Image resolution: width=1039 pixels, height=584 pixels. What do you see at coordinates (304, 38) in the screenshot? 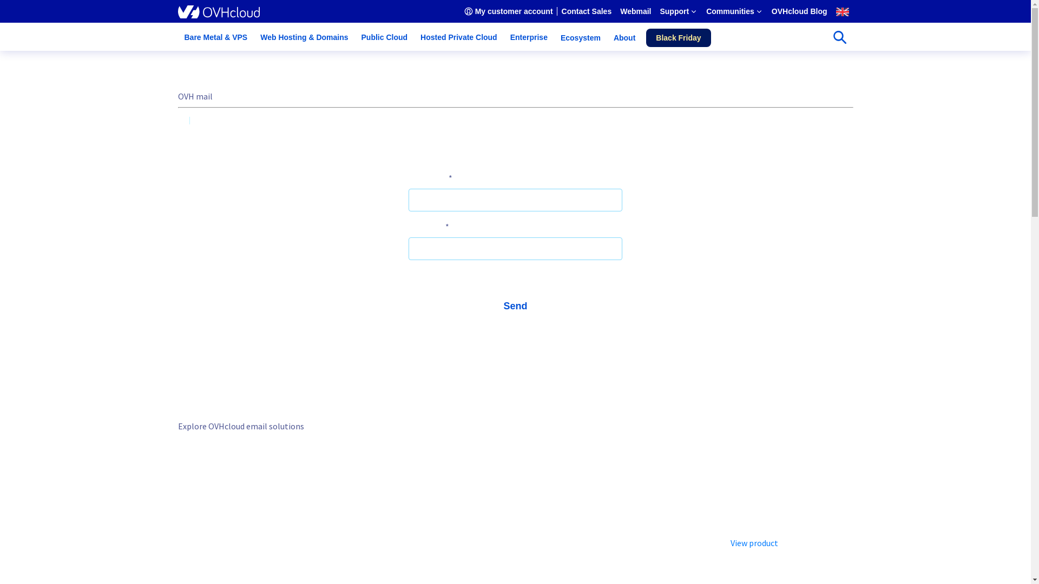
I see `Web Hosting & Domains` at bounding box center [304, 38].